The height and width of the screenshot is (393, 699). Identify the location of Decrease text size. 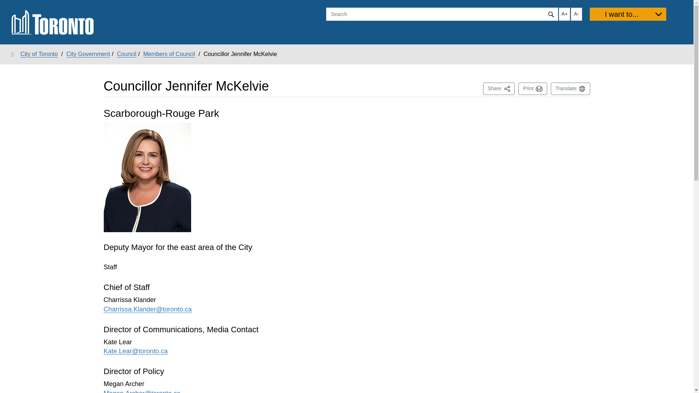
(499, 89).